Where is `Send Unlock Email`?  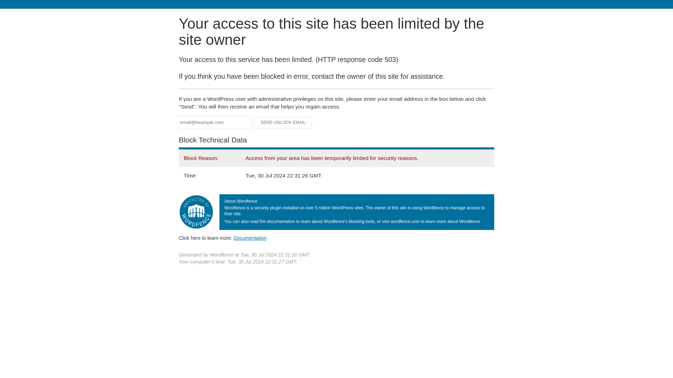 Send Unlock Email is located at coordinates (283, 122).